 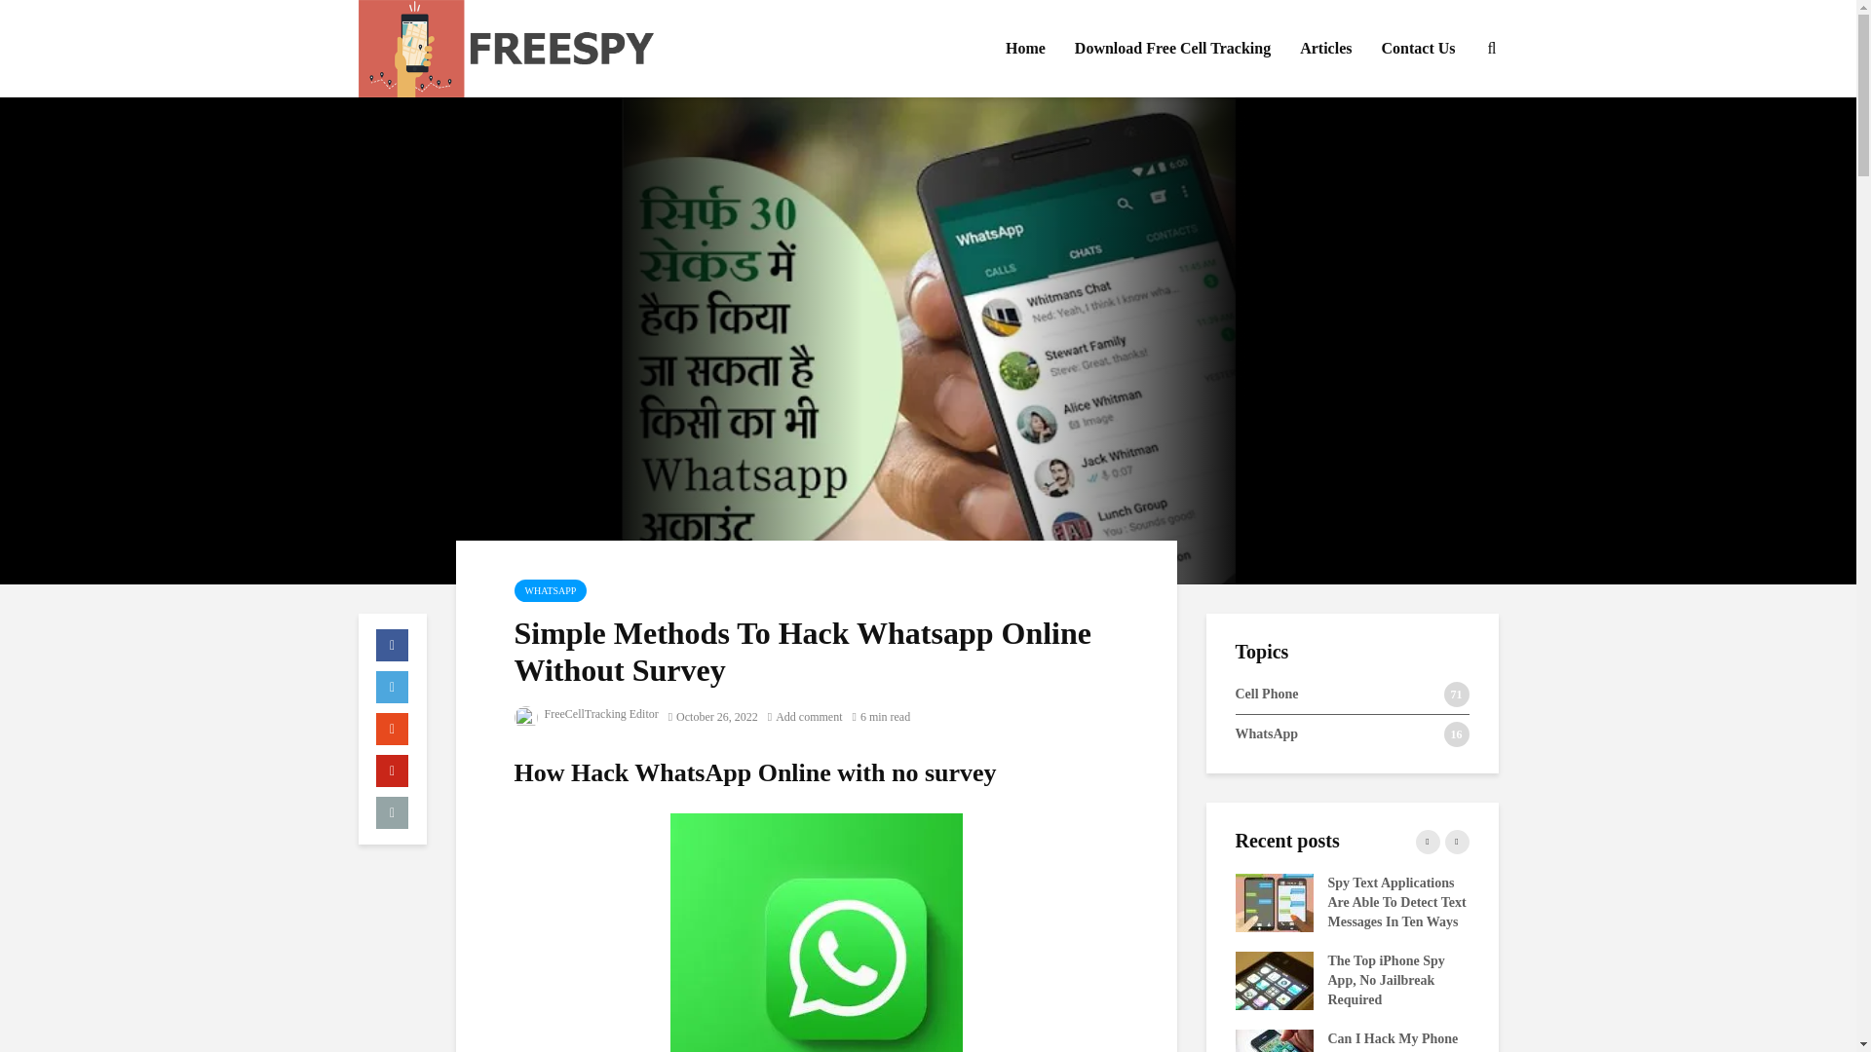 What do you see at coordinates (551, 590) in the screenshot?
I see `WHATSAPP` at bounding box center [551, 590].